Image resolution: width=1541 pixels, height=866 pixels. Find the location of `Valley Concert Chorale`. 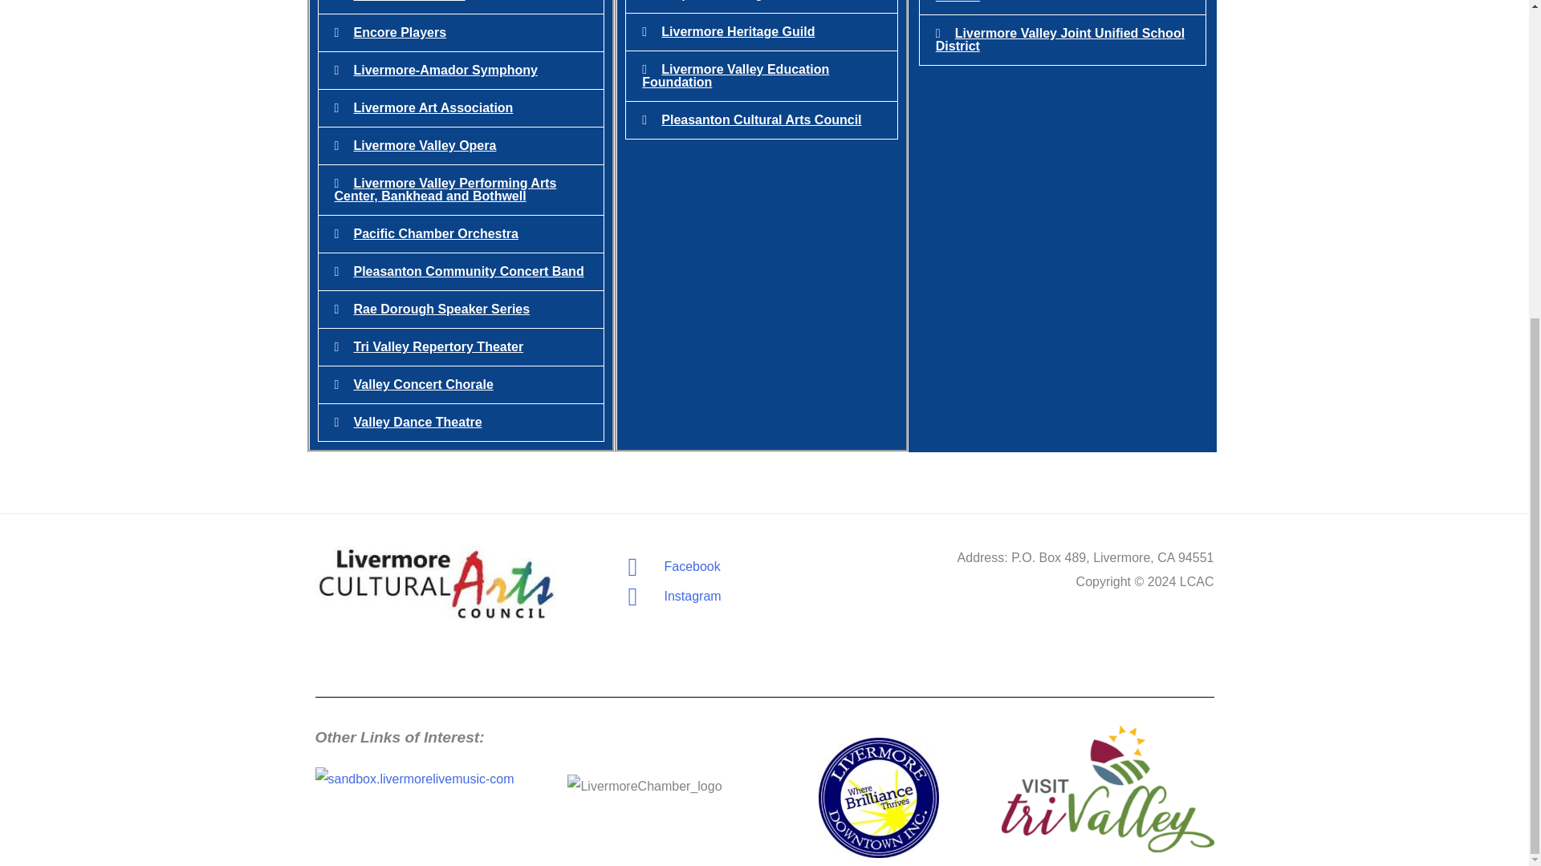

Valley Concert Chorale is located at coordinates (422, 384).